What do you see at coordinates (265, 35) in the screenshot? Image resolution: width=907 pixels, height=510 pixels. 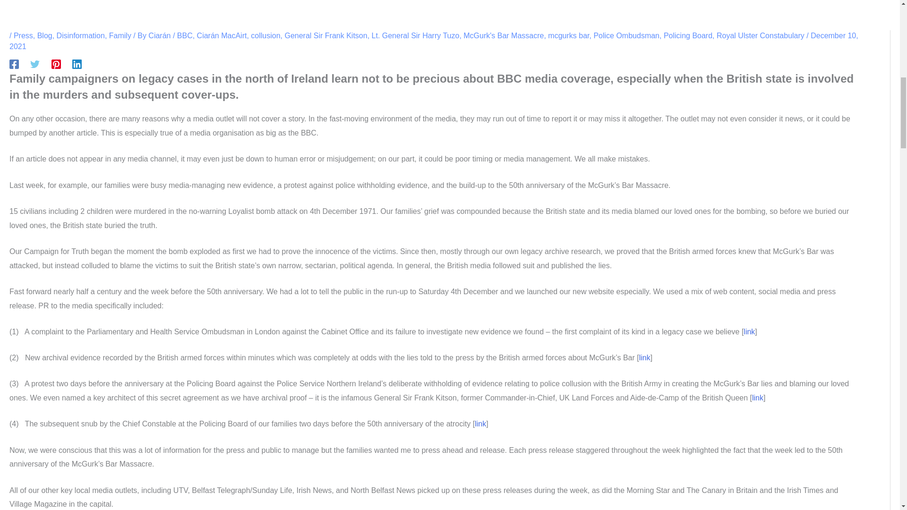 I see `collusion` at bounding box center [265, 35].